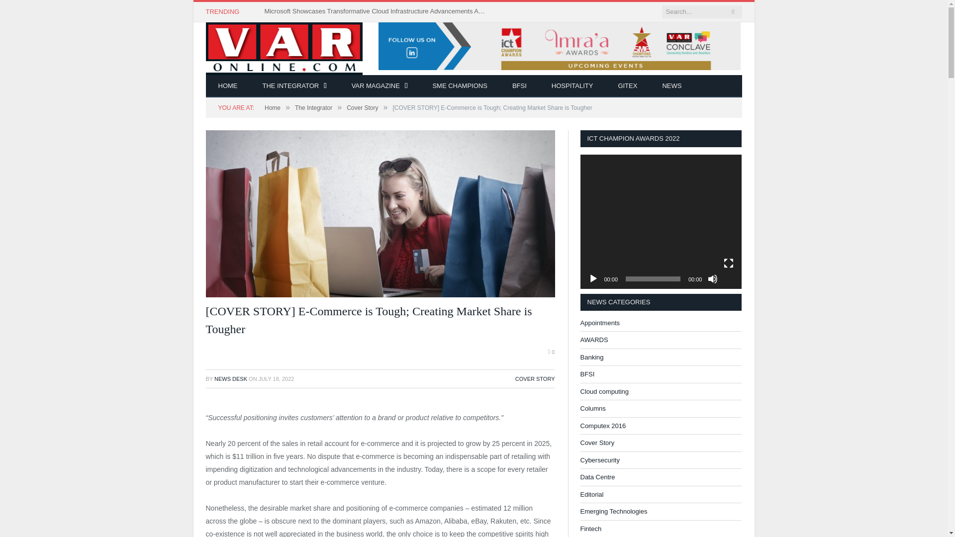 The height and width of the screenshot is (537, 955). What do you see at coordinates (285, 69) in the screenshot?
I see `VARonline` at bounding box center [285, 69].